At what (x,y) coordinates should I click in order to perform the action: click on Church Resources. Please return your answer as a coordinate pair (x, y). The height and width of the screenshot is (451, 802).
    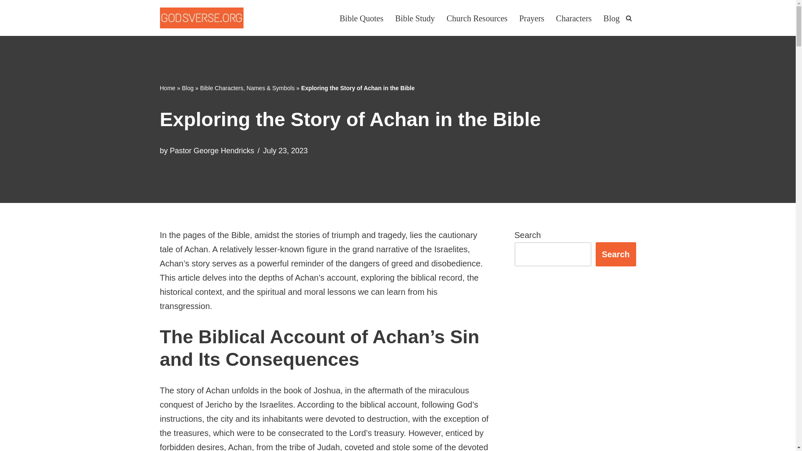
    Looking at the image, I should click on (477, 18).